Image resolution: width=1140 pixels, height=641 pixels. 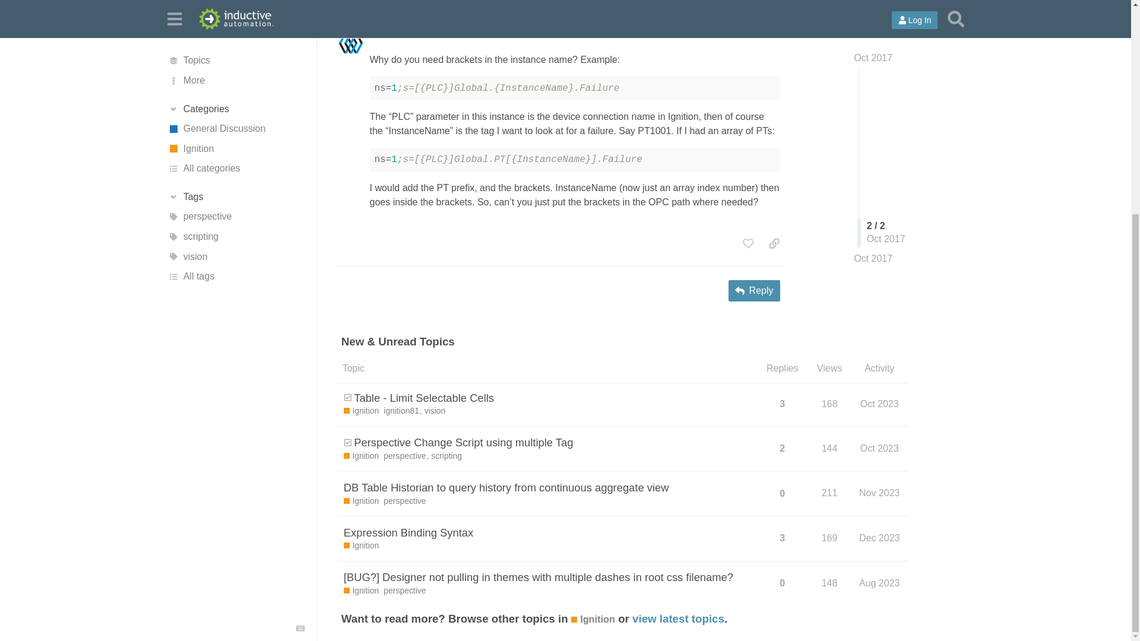 I want to click on Oct 2017, so click(x=760, y=33).